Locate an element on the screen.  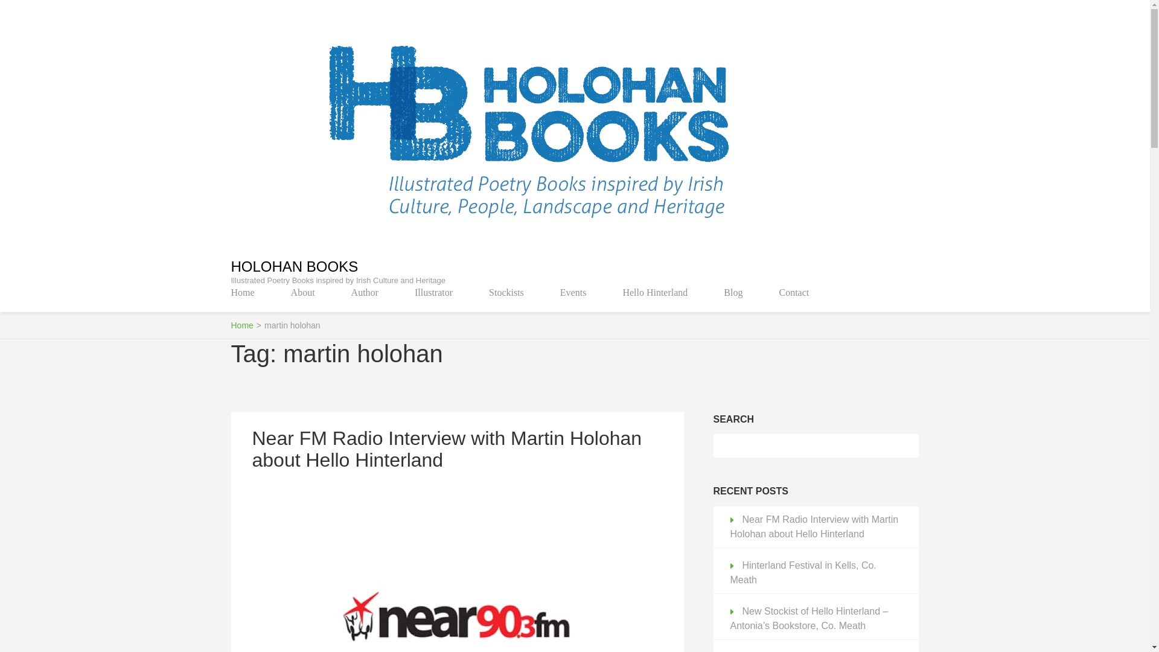
Blog is located at coordinates (733, 292).